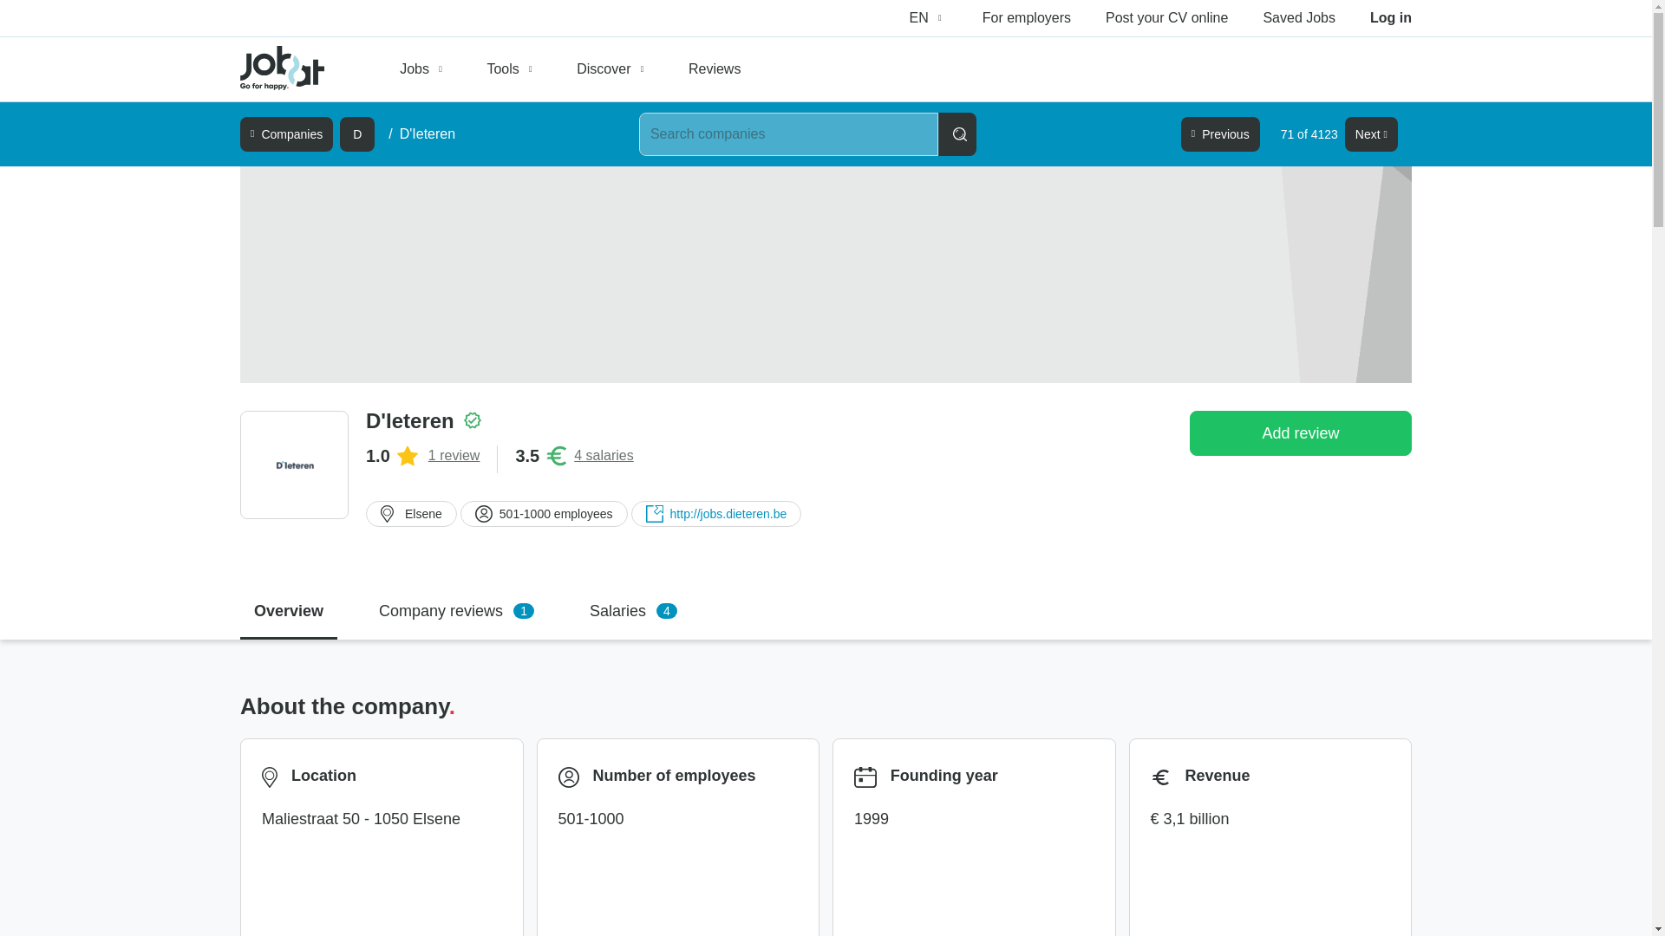  I want to click on Companies, so click(286, 133).